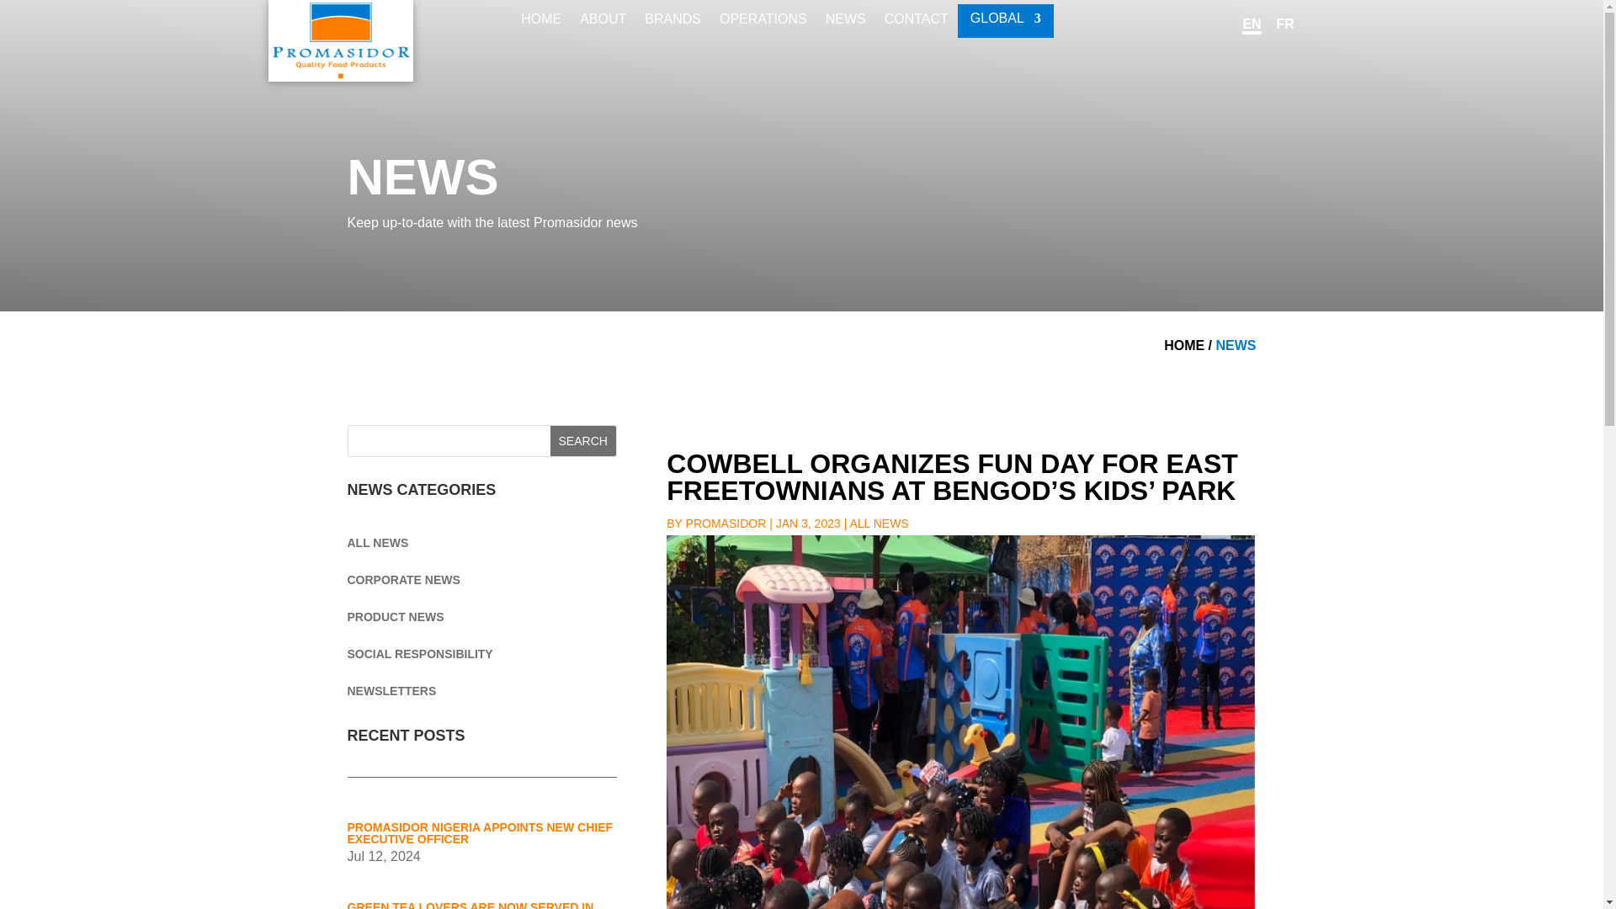  I want to click on HOME, so click(540, 29).